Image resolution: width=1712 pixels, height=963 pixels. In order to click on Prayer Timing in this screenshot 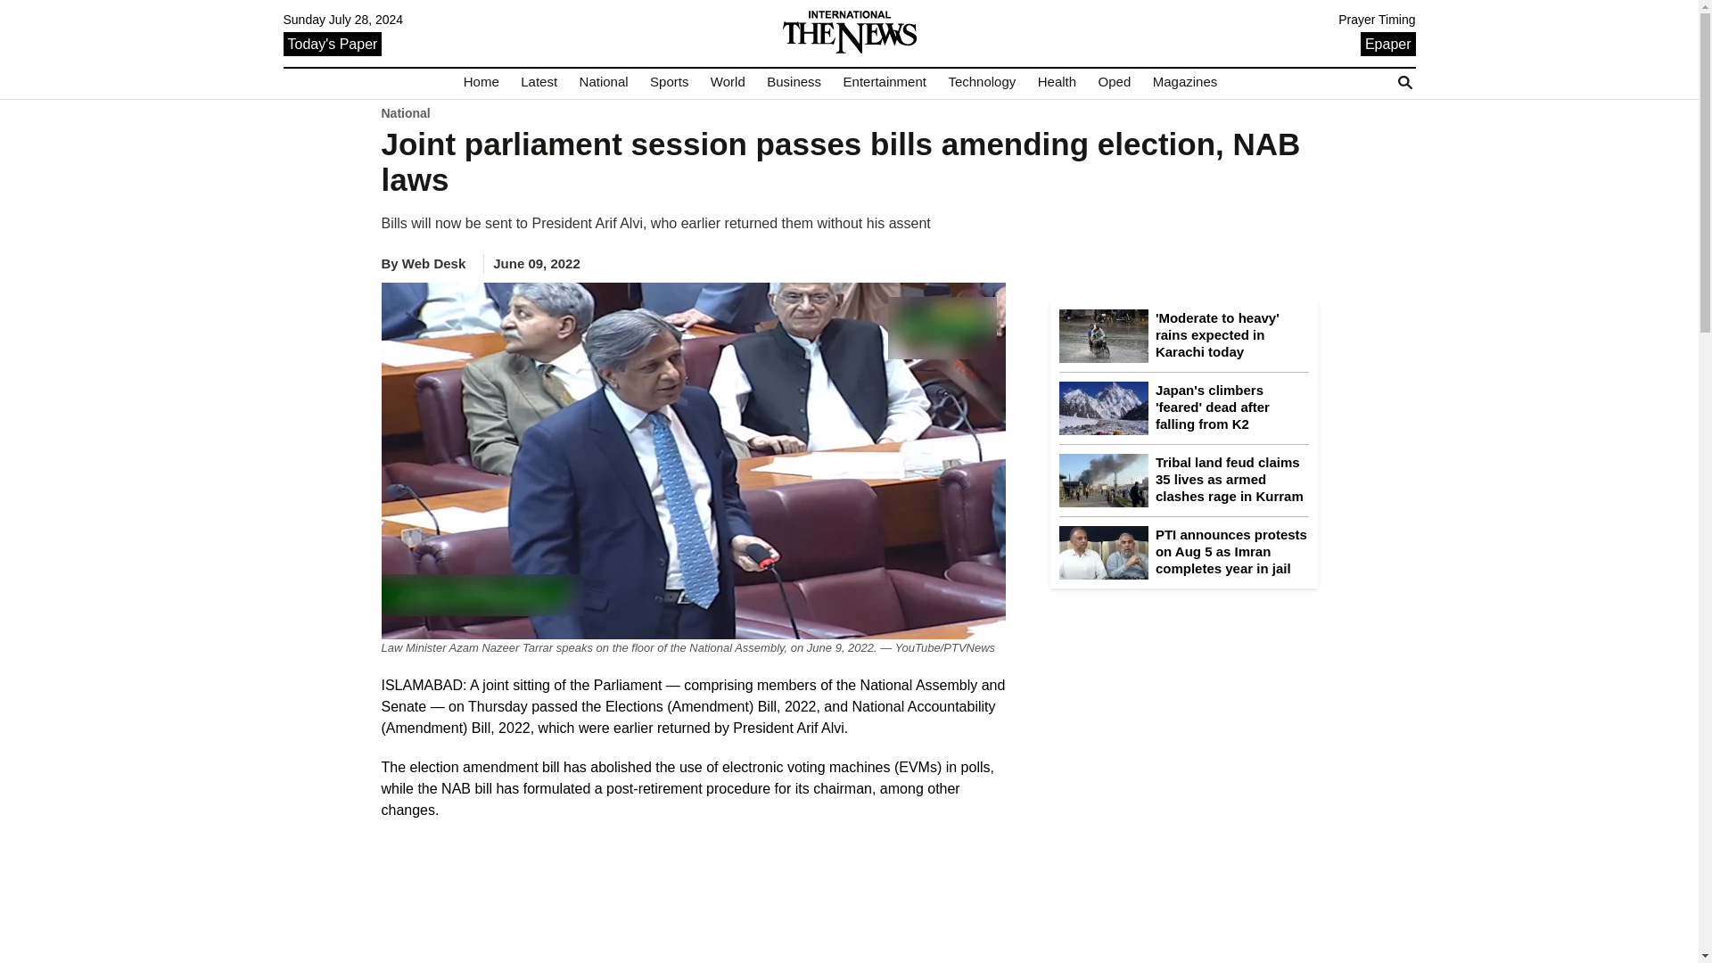, I will do `click(1377, 20)`.